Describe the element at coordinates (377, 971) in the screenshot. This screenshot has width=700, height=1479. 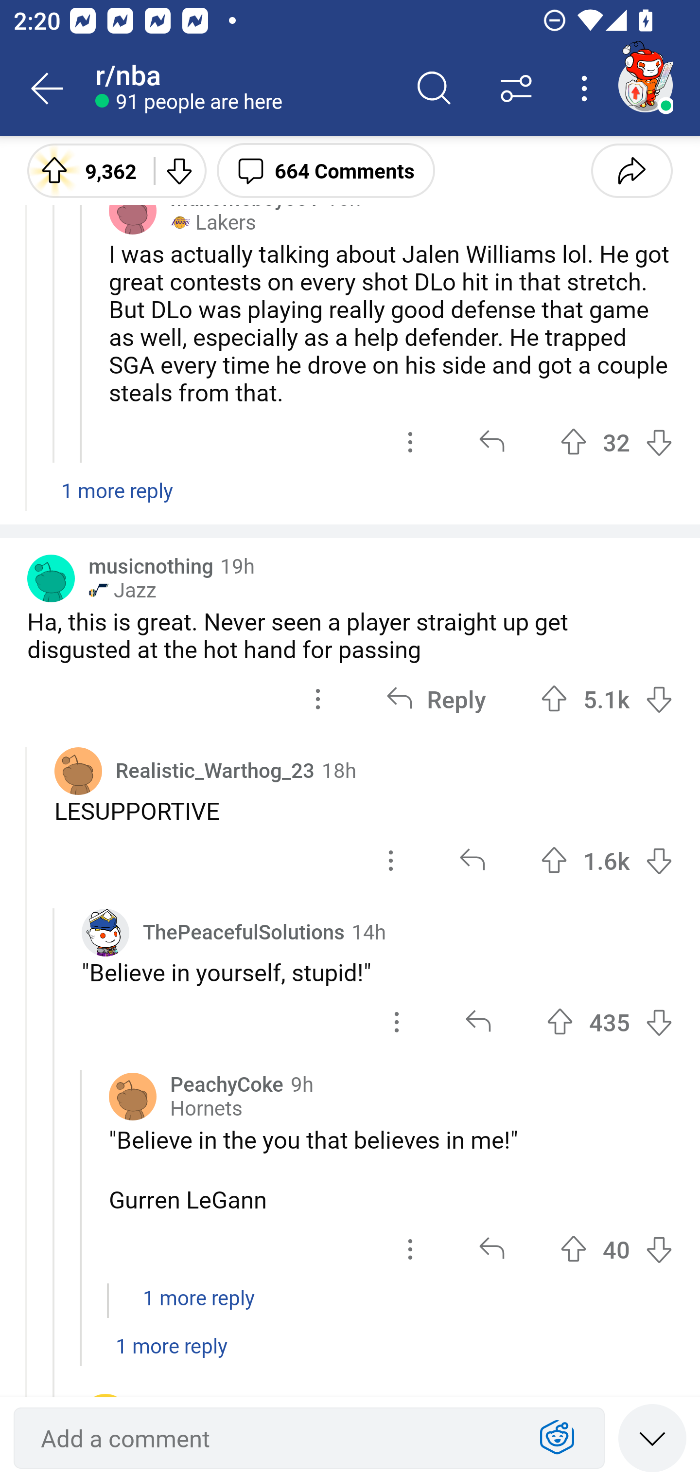
I see `"Believe in yourself, stupid!"` at that location.